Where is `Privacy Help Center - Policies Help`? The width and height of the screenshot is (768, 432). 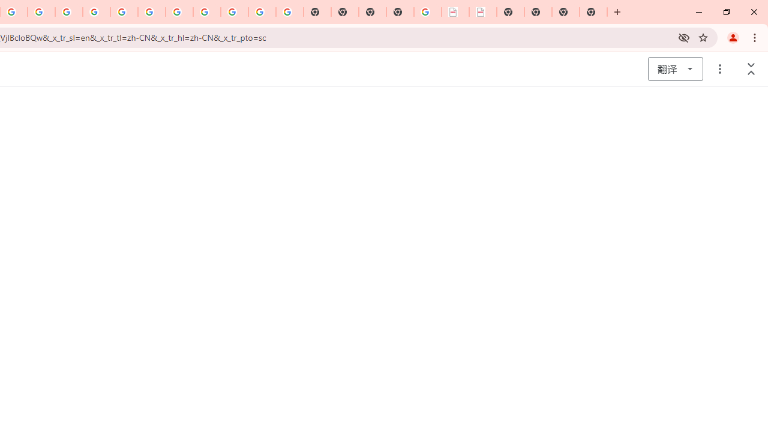
Privacy Help Center - Policies Help is located at coordinates (41, 12).